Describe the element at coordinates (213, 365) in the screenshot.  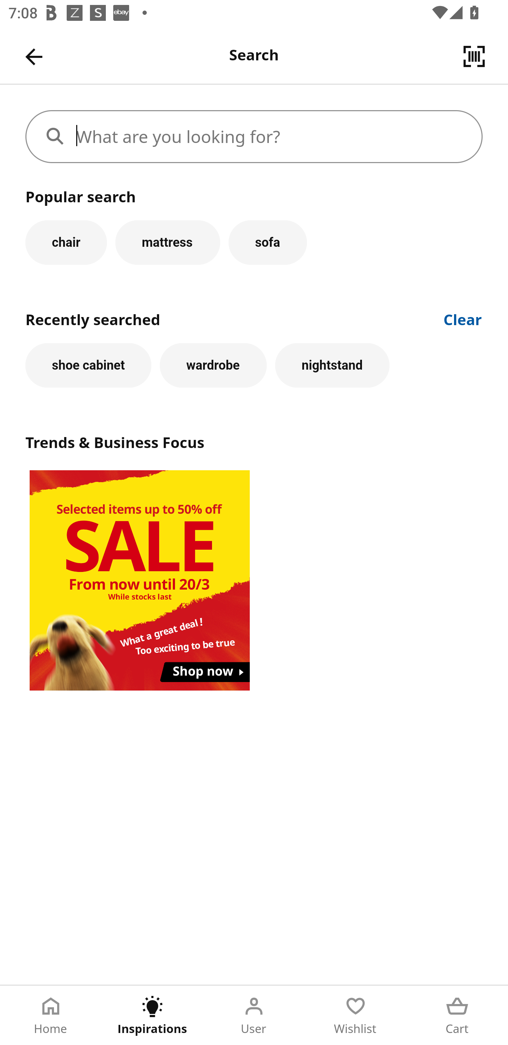
I see `wardrobe` at that location.